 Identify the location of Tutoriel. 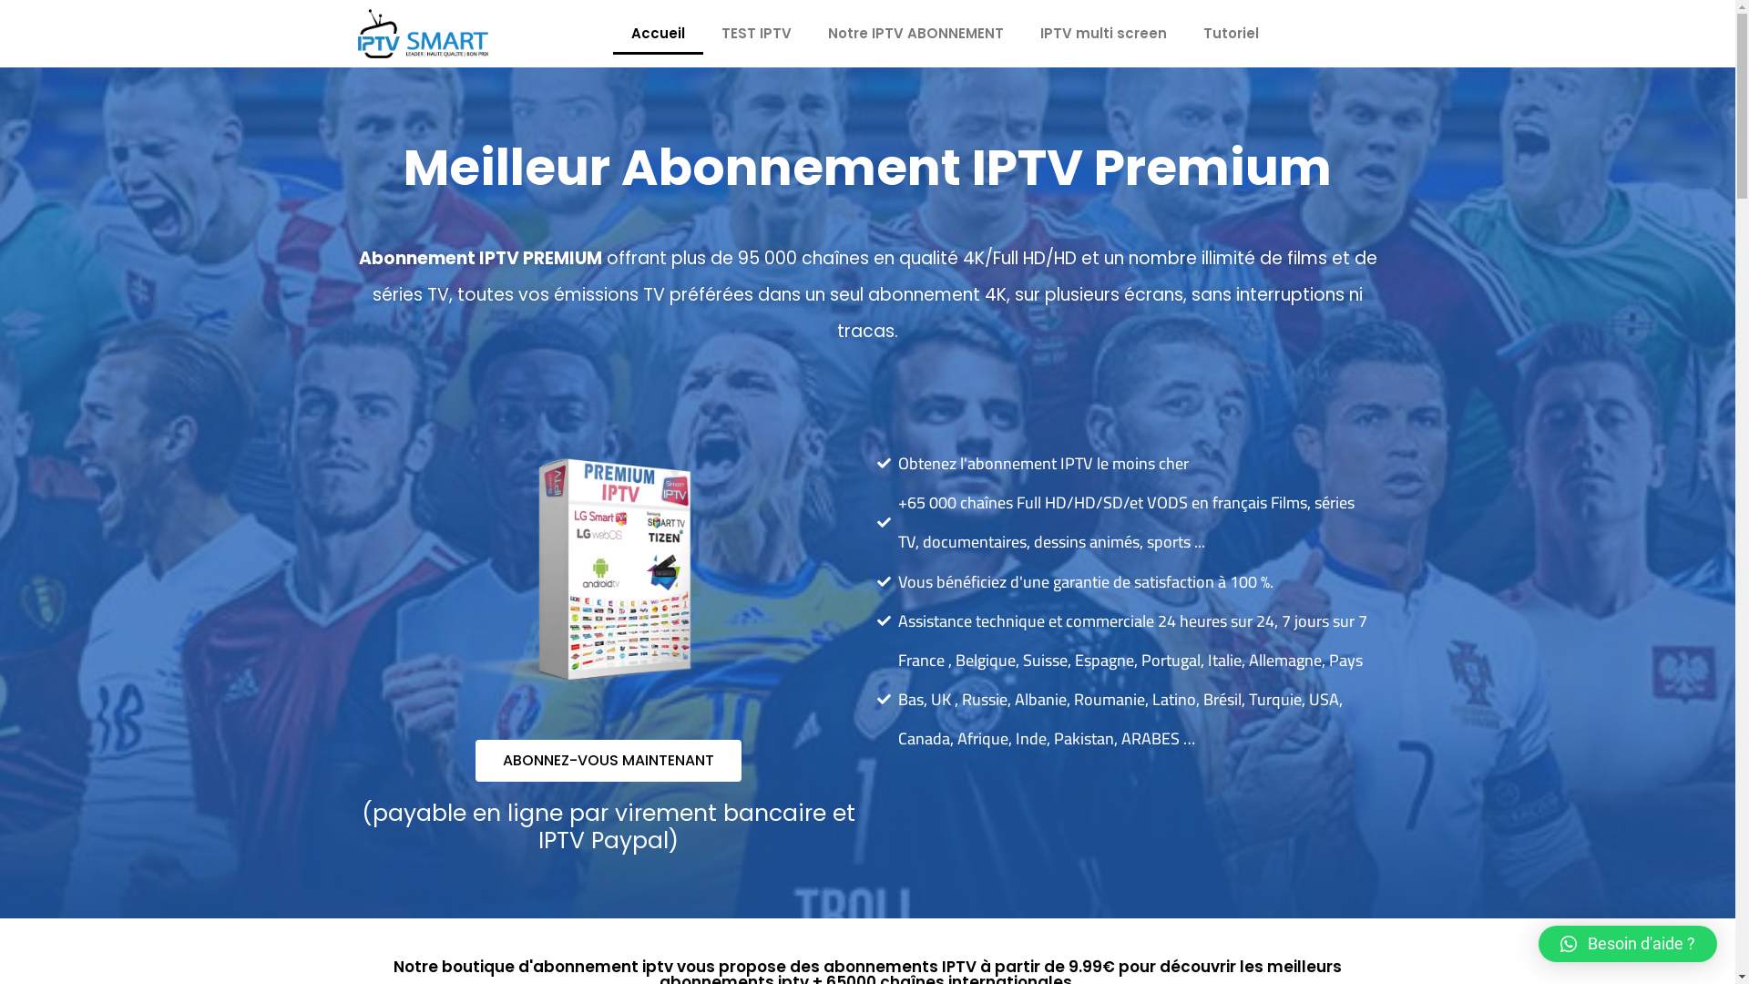
(1232, 34).